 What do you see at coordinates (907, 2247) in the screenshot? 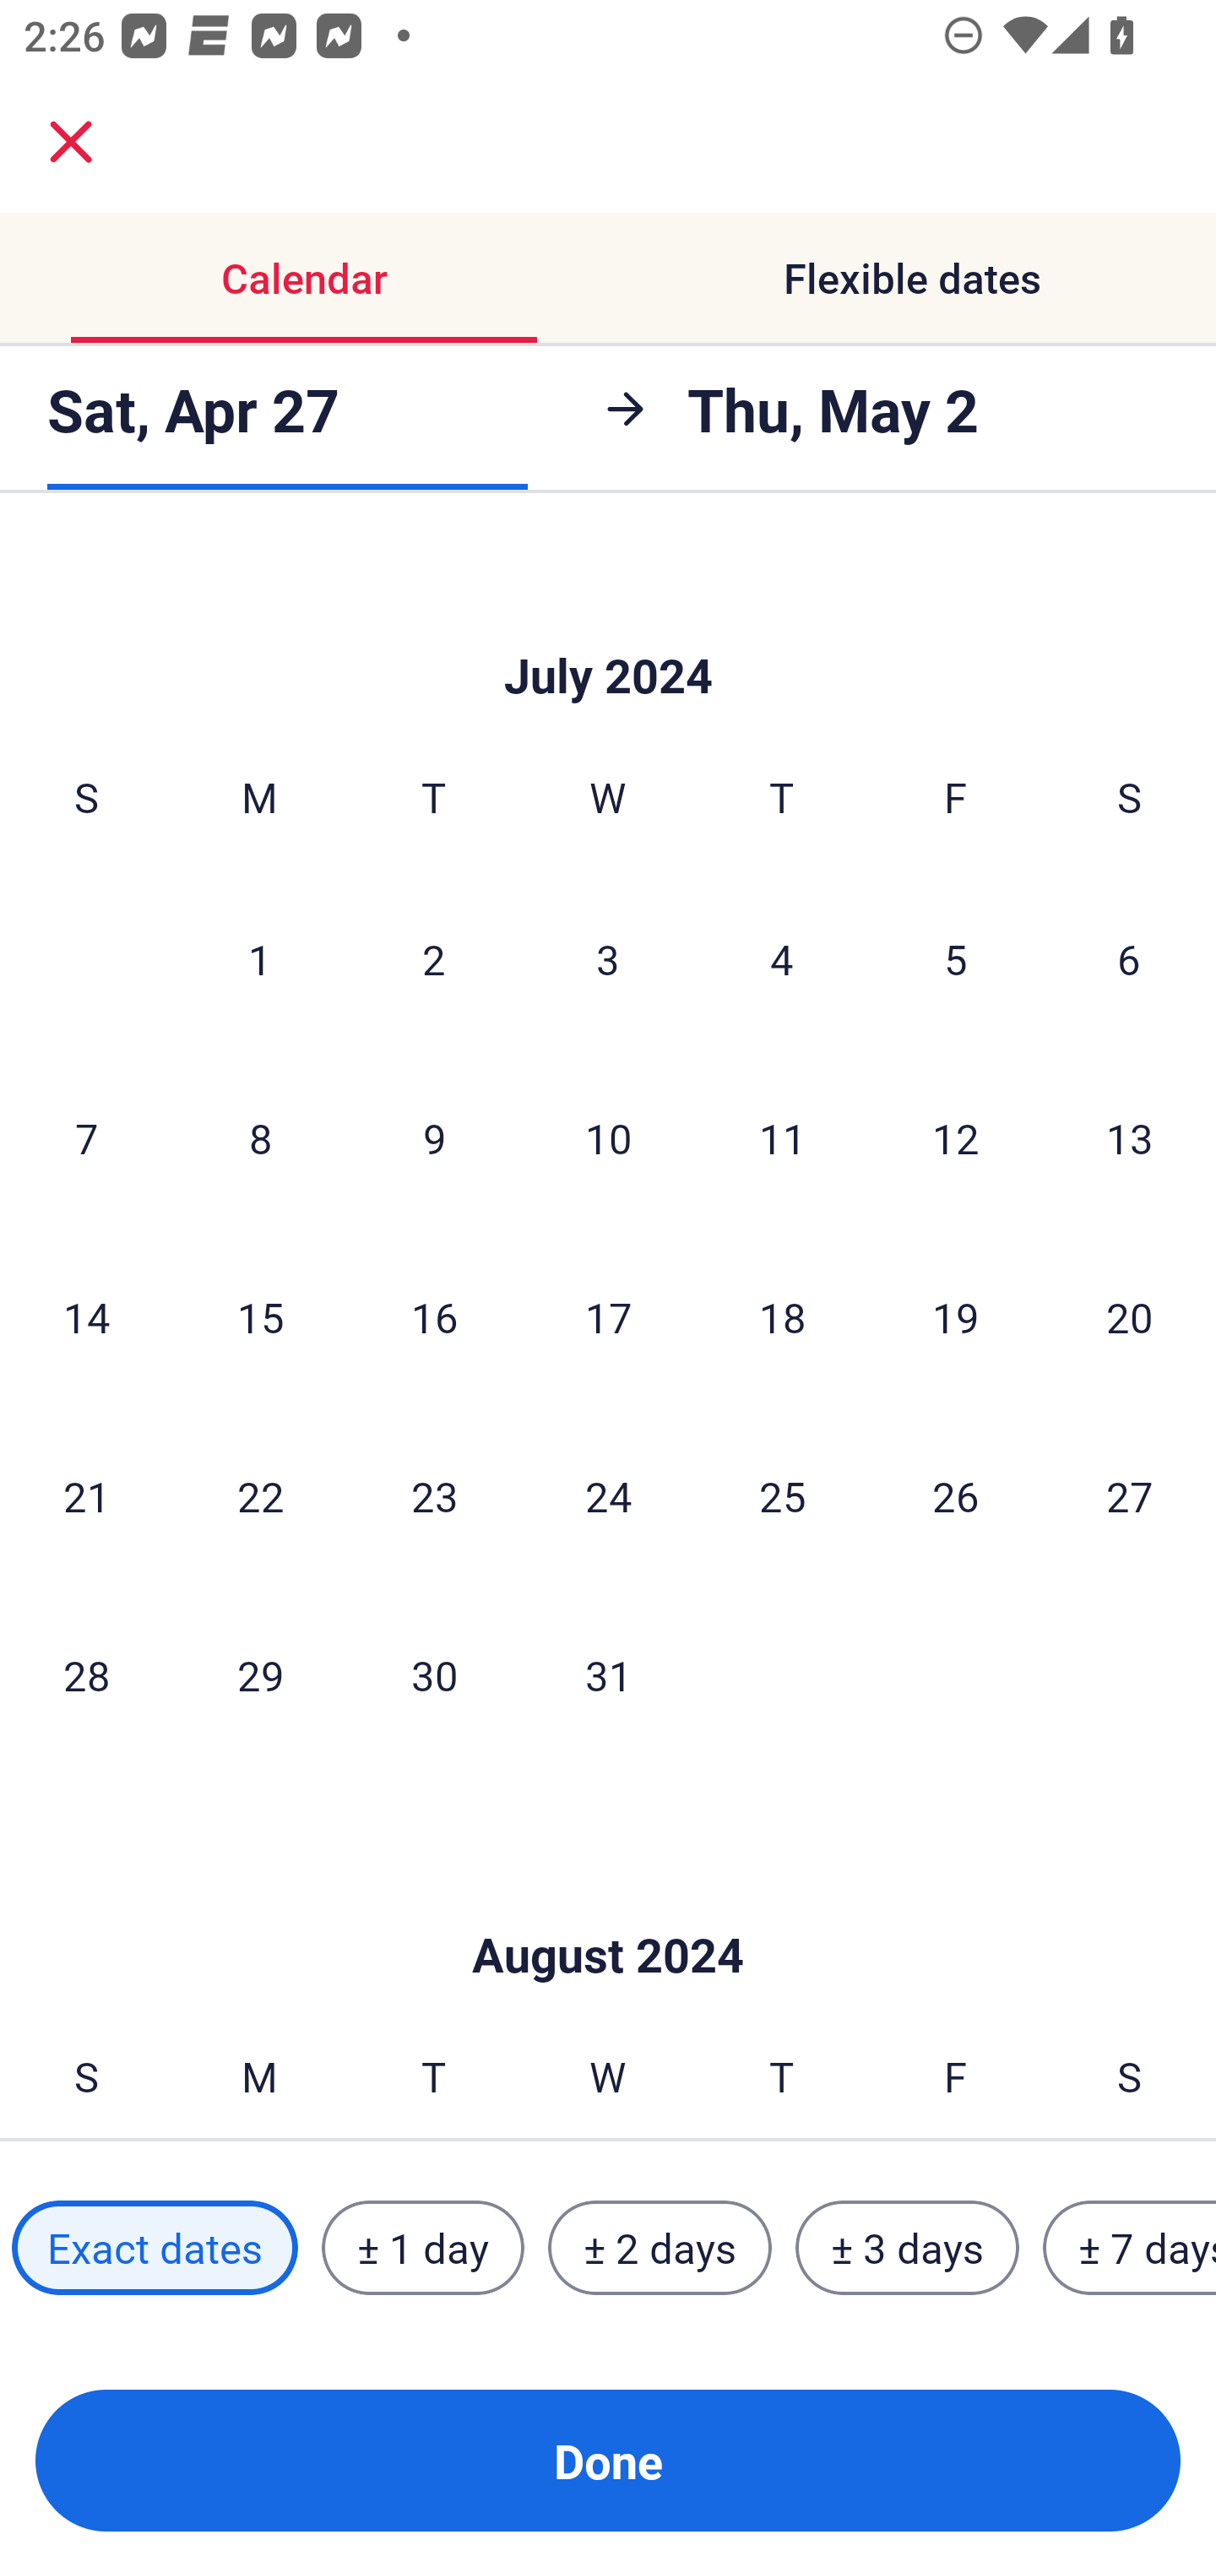
I see `± 3 days` at bounding box center [907, 2247].